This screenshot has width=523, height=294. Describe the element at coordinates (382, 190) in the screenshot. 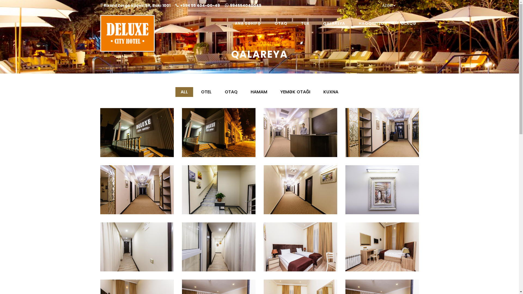

I see `Otel` at that location.